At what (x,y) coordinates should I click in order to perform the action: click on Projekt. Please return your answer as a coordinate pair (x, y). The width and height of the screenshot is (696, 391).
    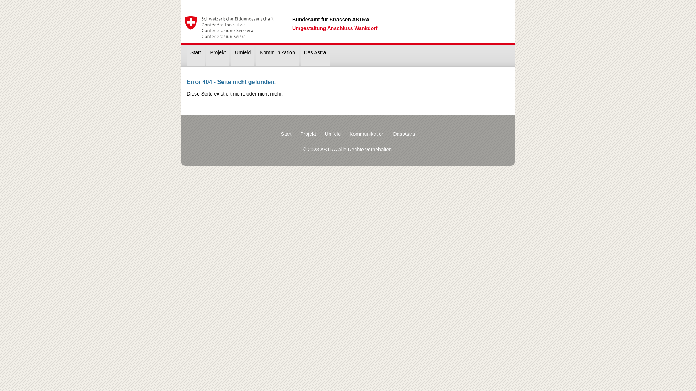
    Looking at the image, I should click on (308, 134).